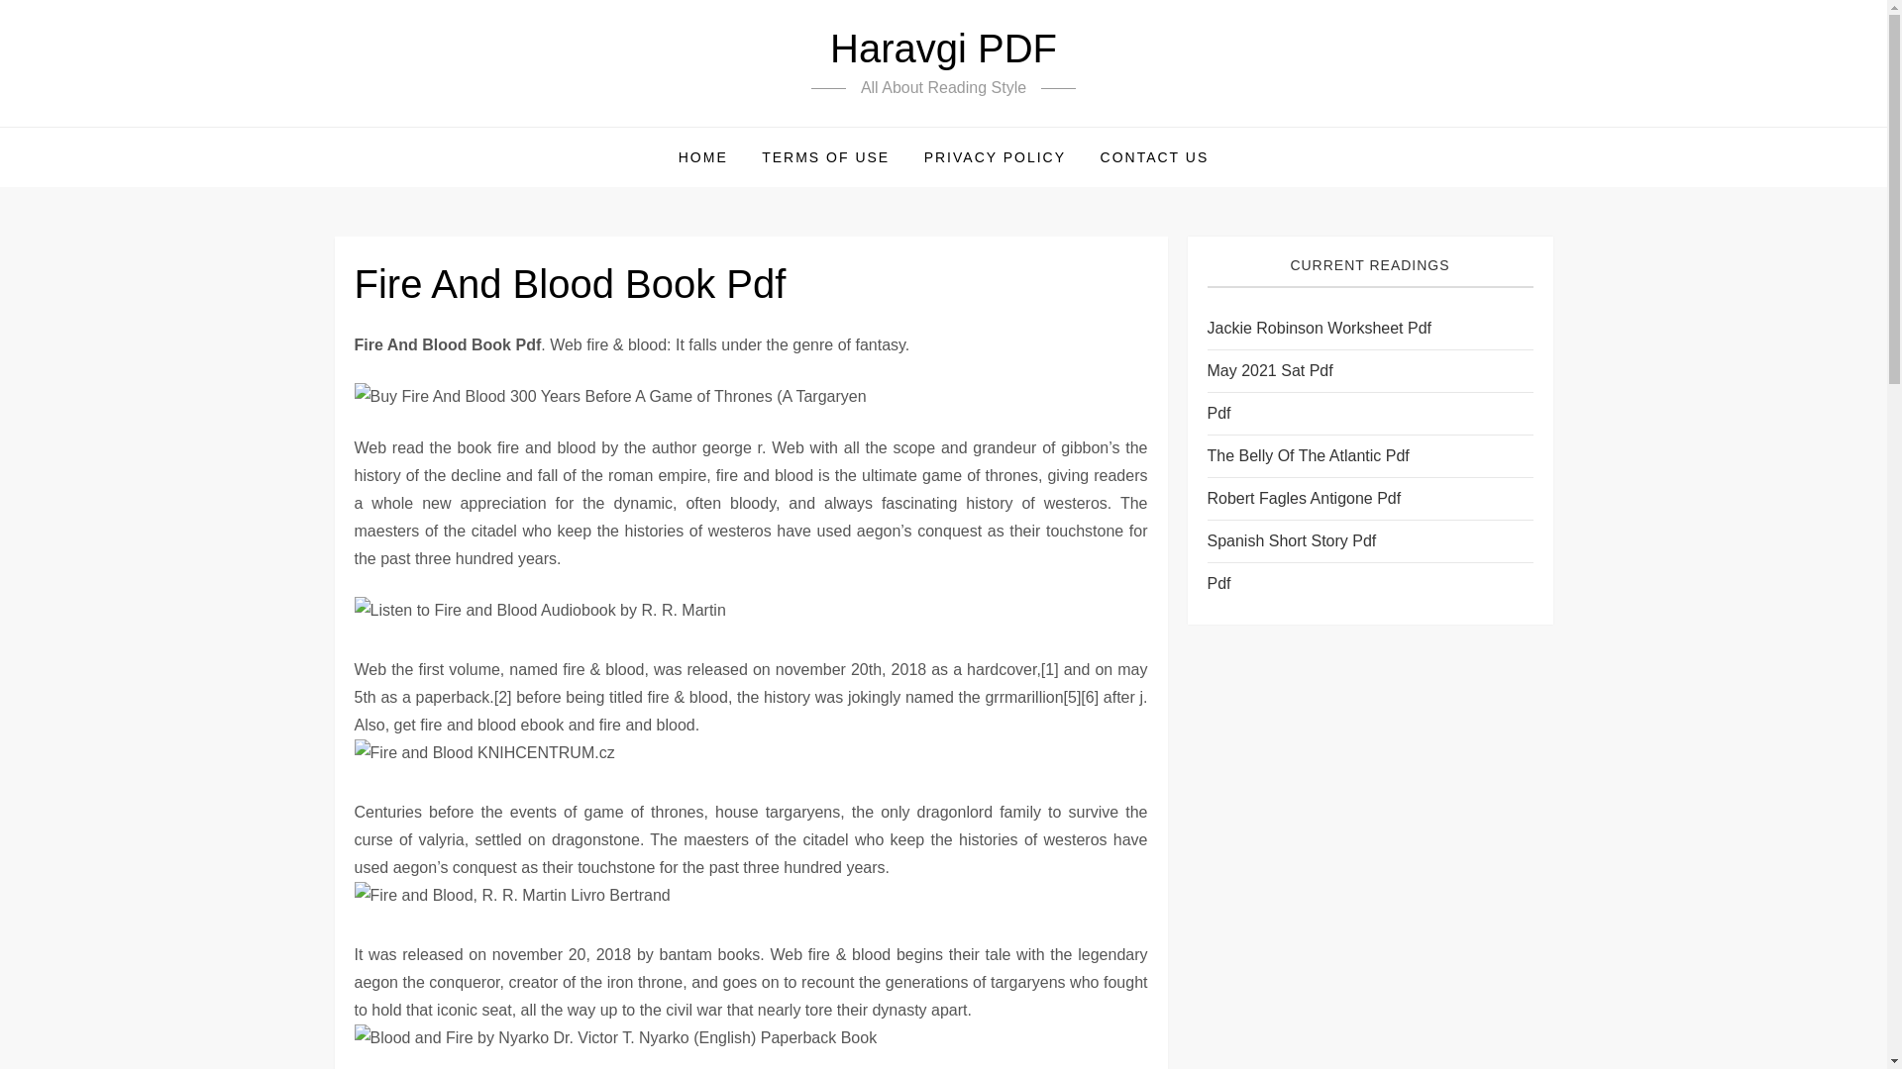 The height and width of the screenshot is (1069, 1902). I want to click on Robert Fagles Antigone Pdf, so click(1303, 499).